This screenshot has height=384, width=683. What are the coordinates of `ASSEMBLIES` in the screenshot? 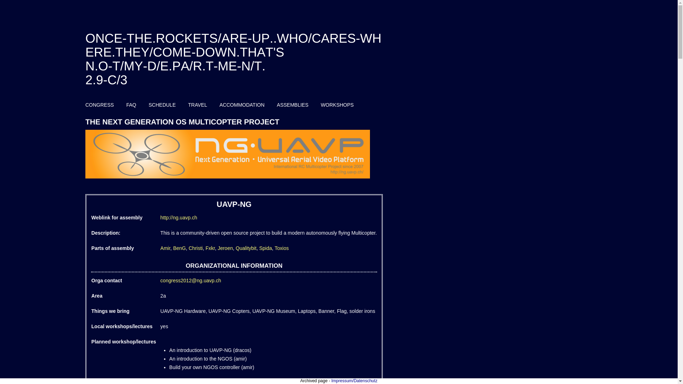 It's located at (292, 105).